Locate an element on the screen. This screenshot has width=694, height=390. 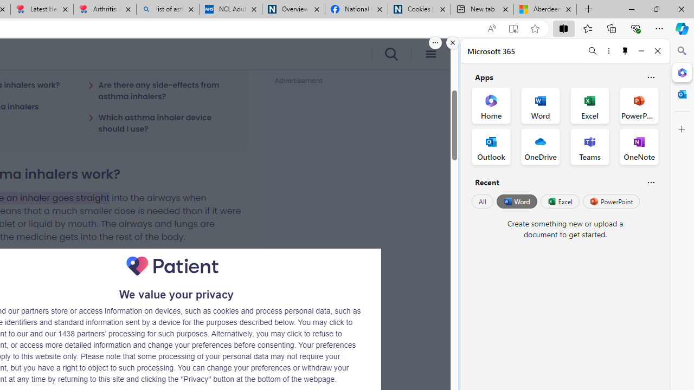
Unpin side pane is located at coordinates (625, 51).